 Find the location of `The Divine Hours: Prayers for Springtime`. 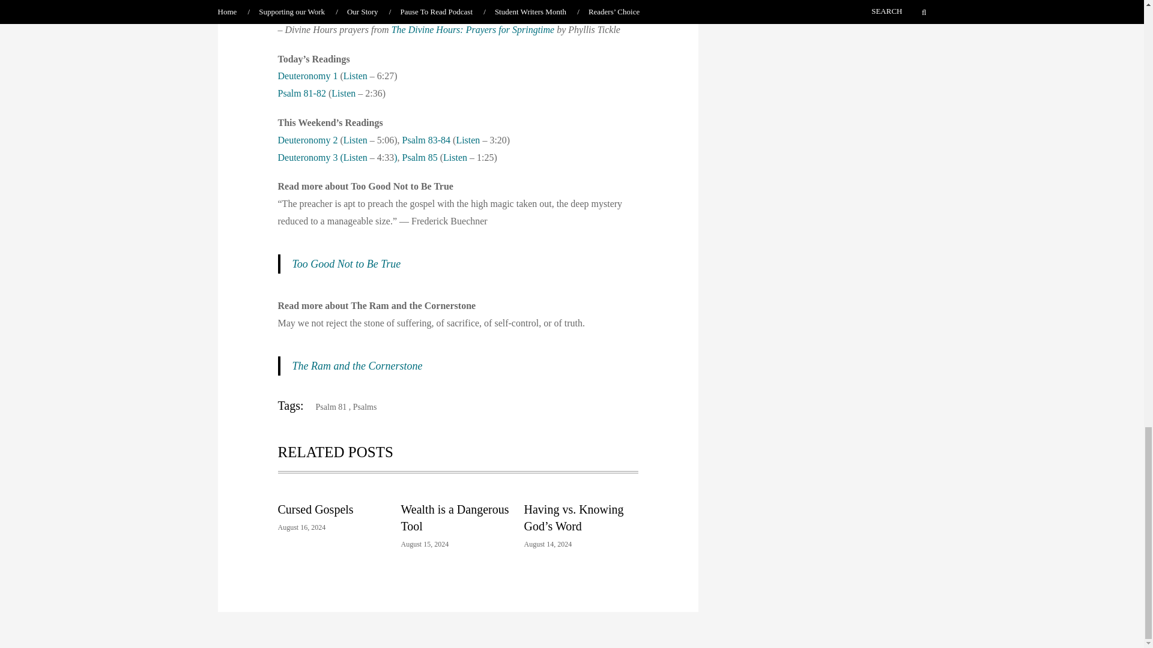

The Divine Hours: Prayers for Springtime is located at coordinates (473, 30).